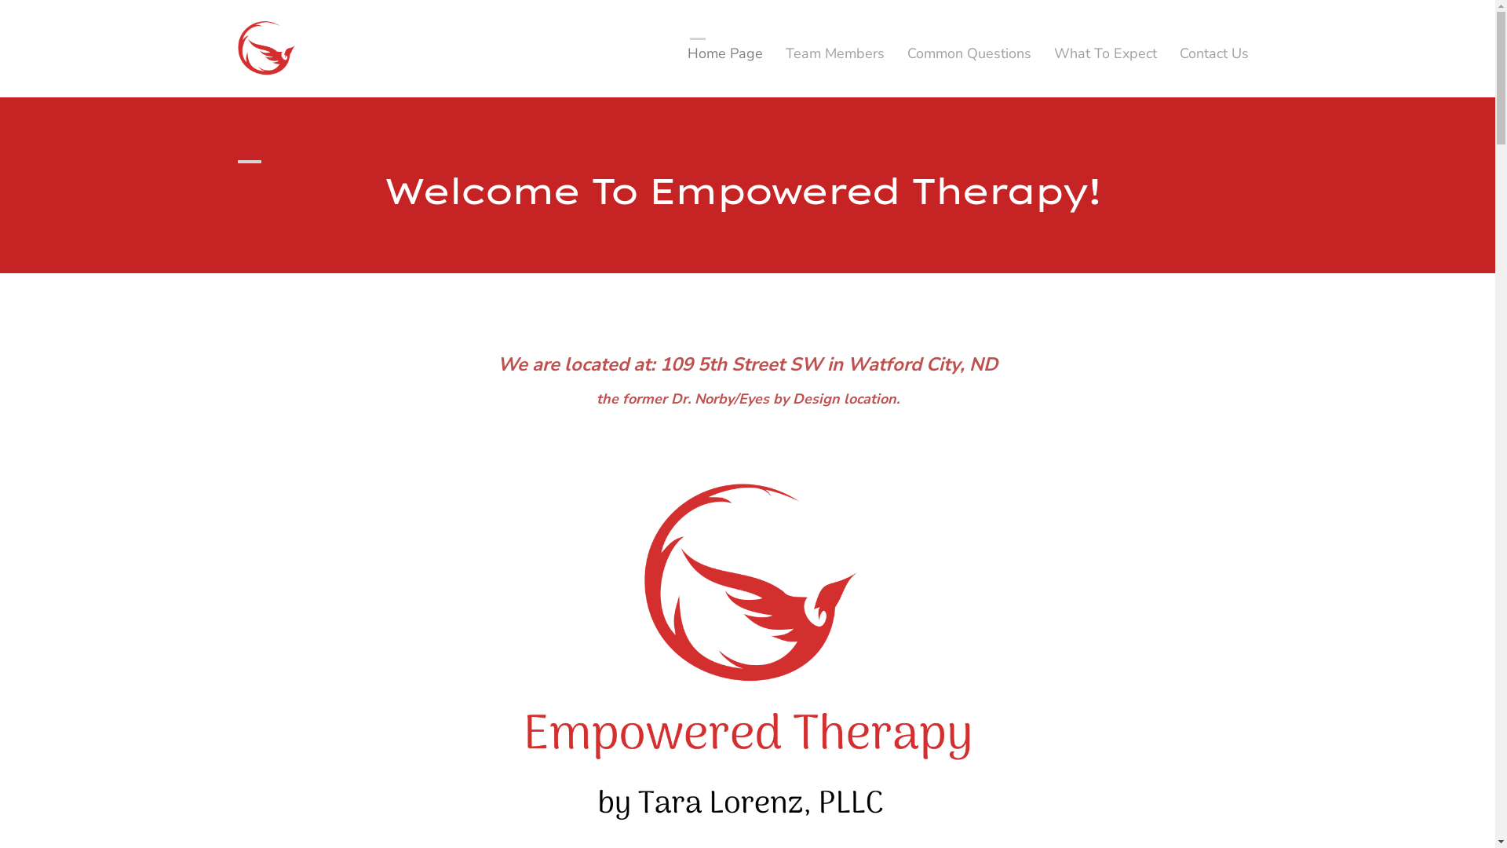  Describe the element at coordinates (1214, 53) in the screenshot. I see `Contact Us` at that location.